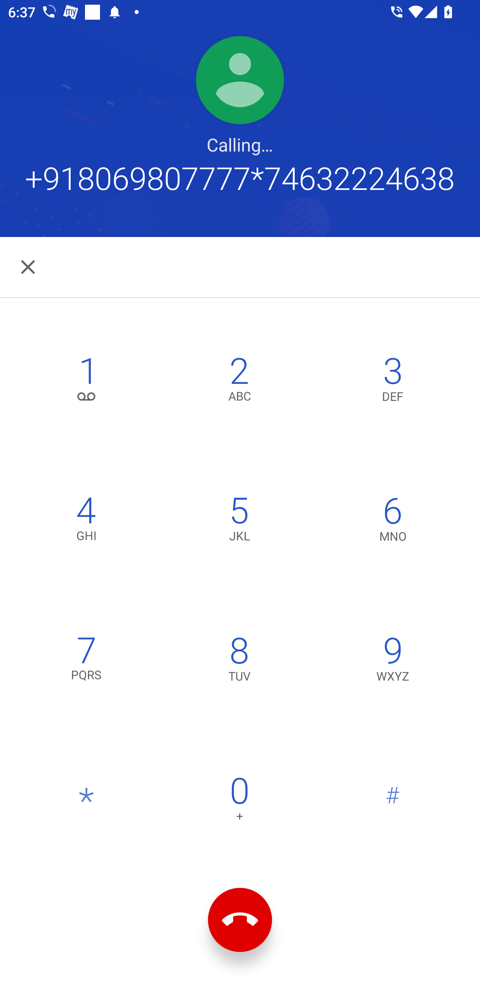  Describe the element at coordinates (240, 920) in the screenshot. I see `End call` at that location.